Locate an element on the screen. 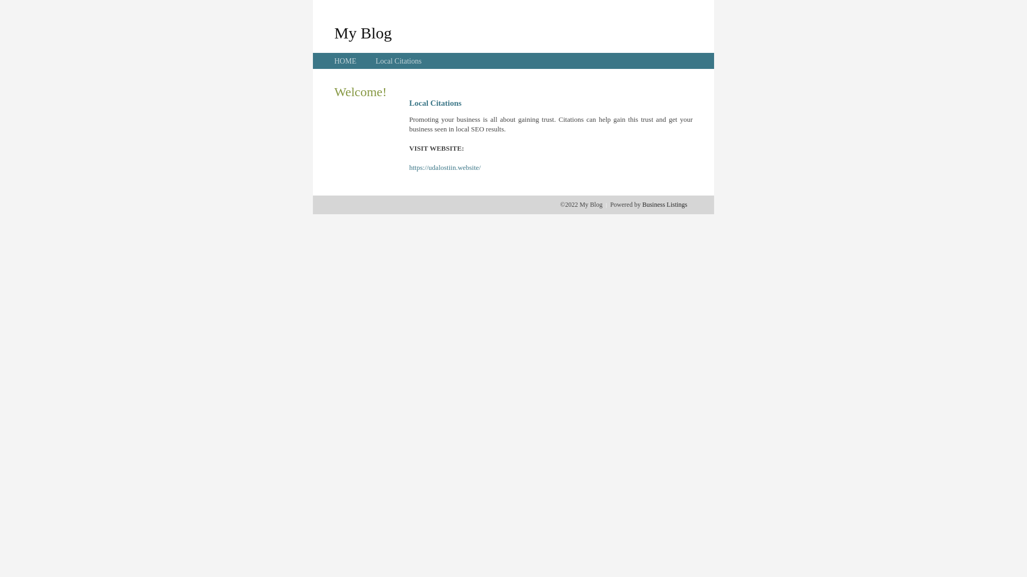 The width and height of the screenshot is (1027, 577). Local Citations is located at coordinates (398, 61).